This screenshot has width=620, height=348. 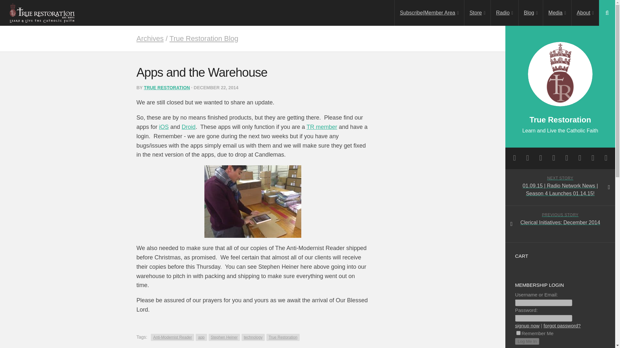 I want to click on forever, so click(x=519, y=333).